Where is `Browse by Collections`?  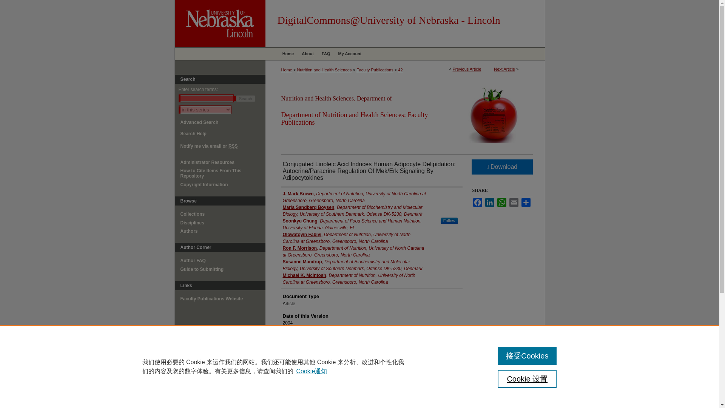
Browse by Collections is located at coordinates (223, 214).